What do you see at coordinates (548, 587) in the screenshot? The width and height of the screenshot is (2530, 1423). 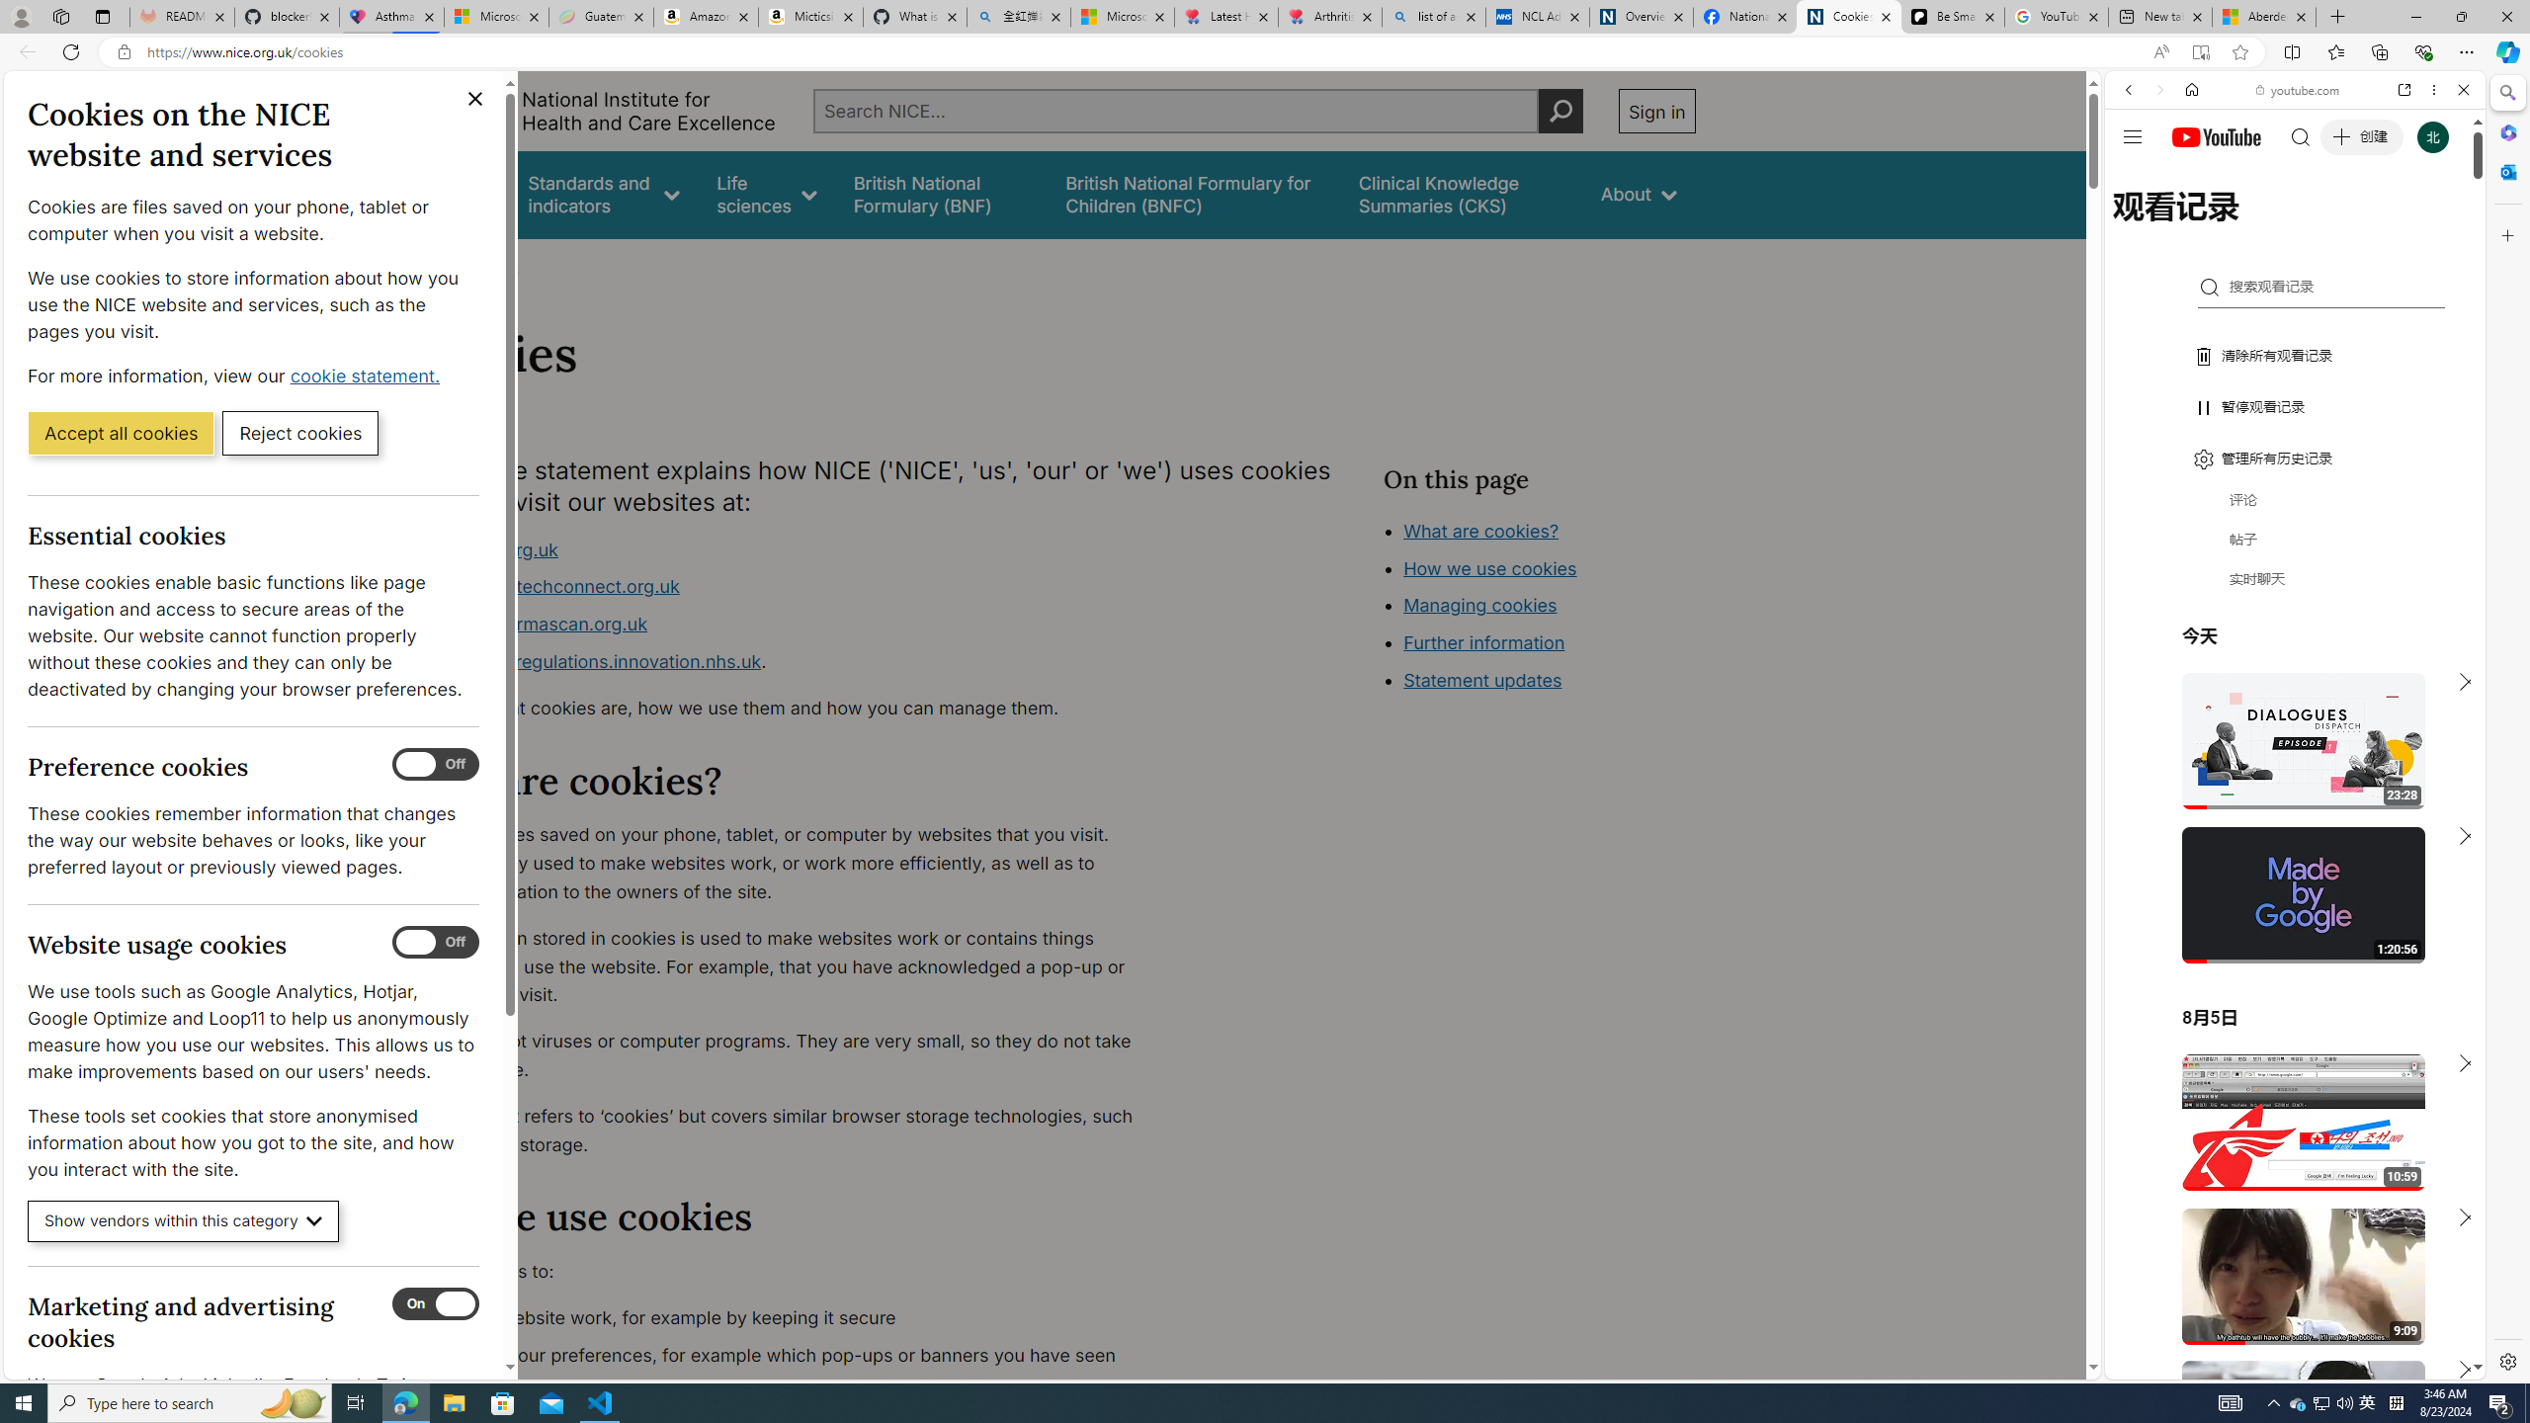 I see `www.healthtechconnect.org.uk` at bounding box center [548, 587].